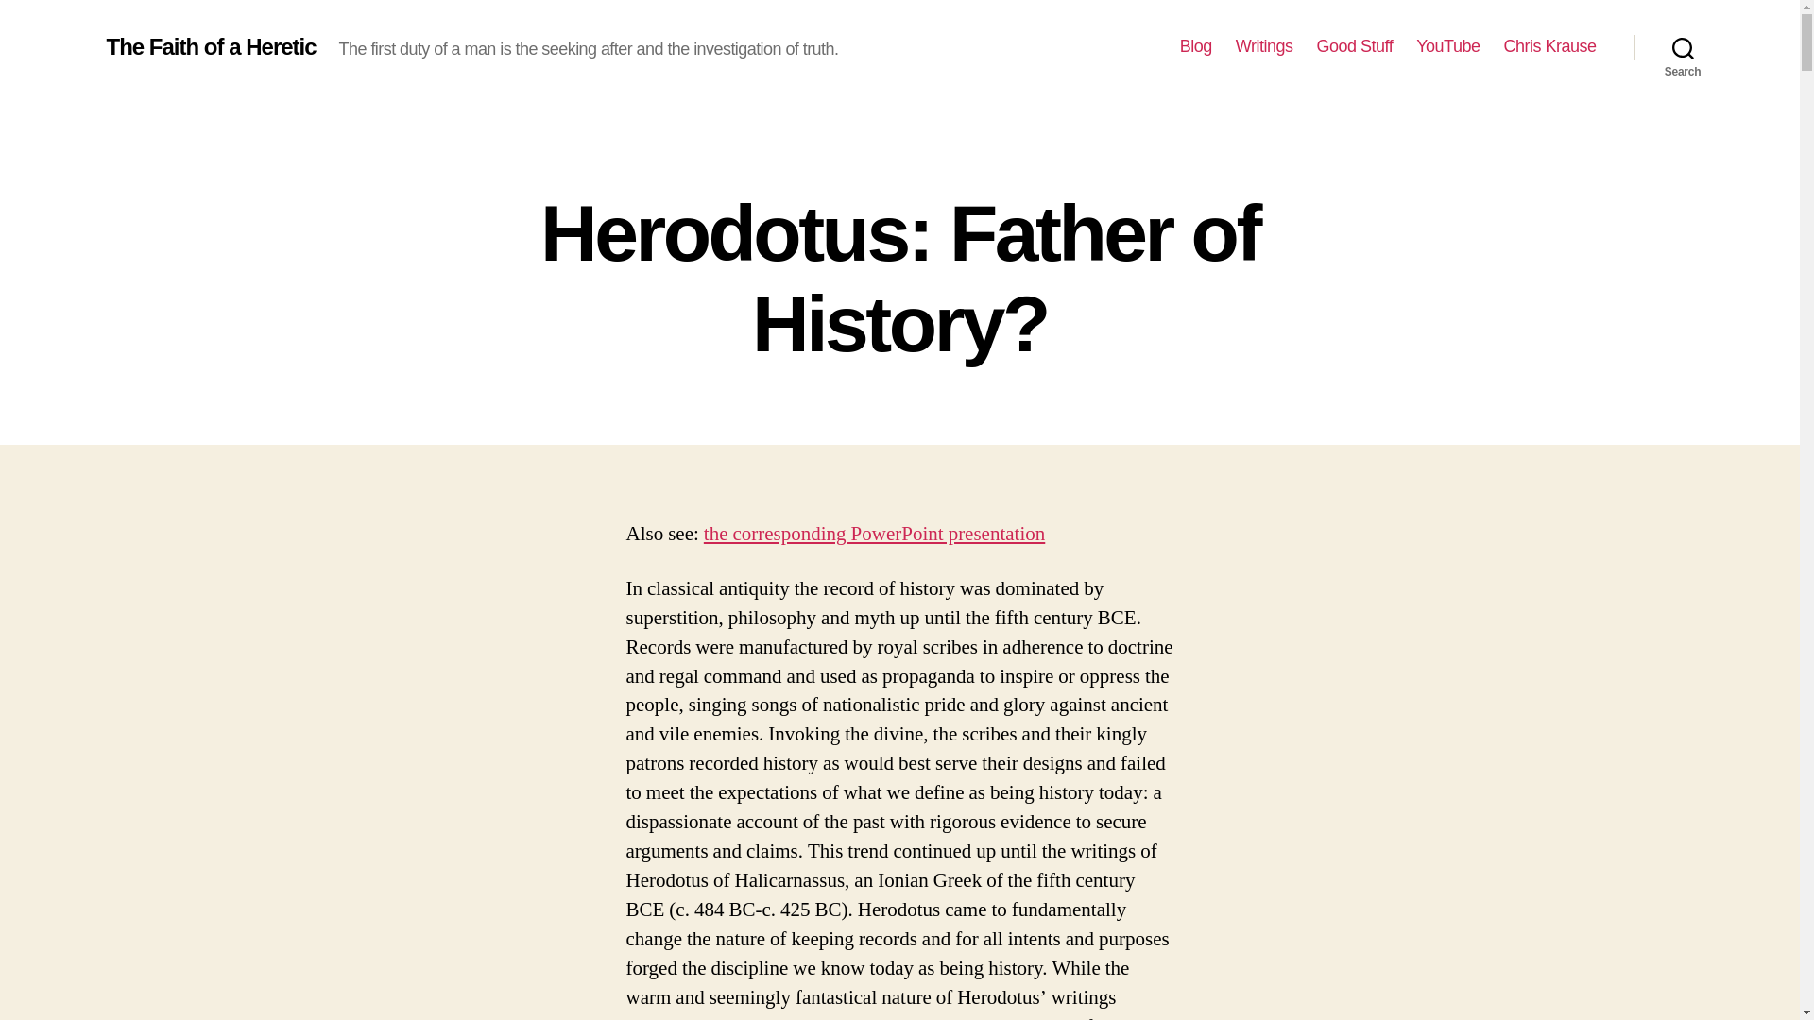  I want to click on Blog, so click(1196, 46).